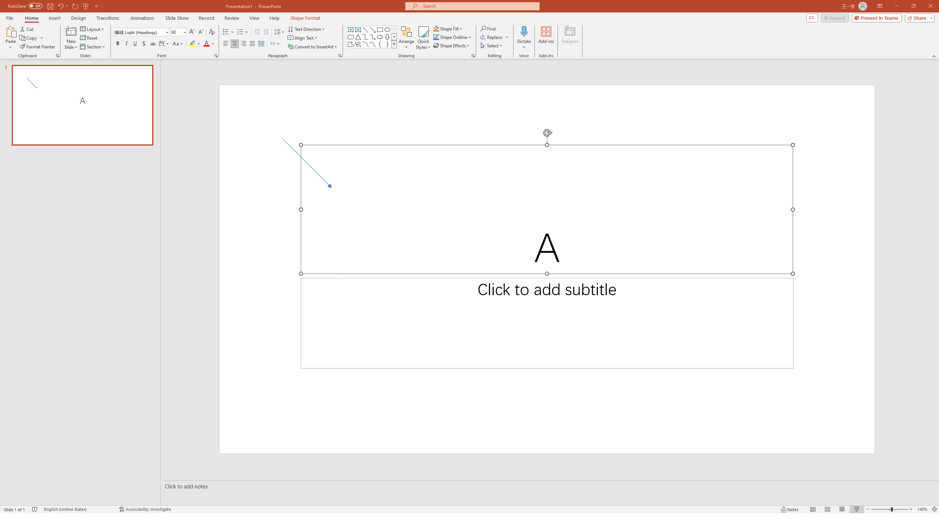  I want to click on Zoom 140%, so click(922, 509).